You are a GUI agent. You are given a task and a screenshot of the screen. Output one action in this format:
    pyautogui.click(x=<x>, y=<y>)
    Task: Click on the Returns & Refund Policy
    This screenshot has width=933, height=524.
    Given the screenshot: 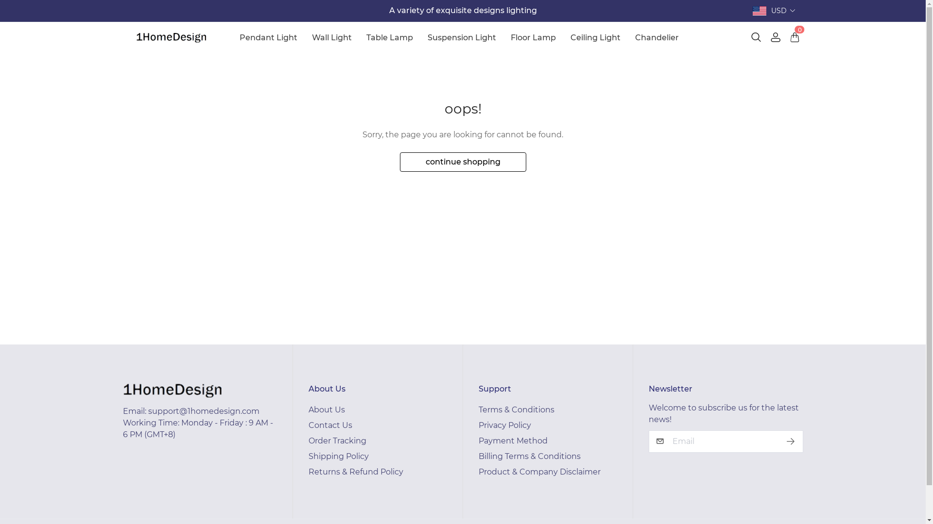 What is the action you would take?
    pyautogui.click(x=356, y=472)
    